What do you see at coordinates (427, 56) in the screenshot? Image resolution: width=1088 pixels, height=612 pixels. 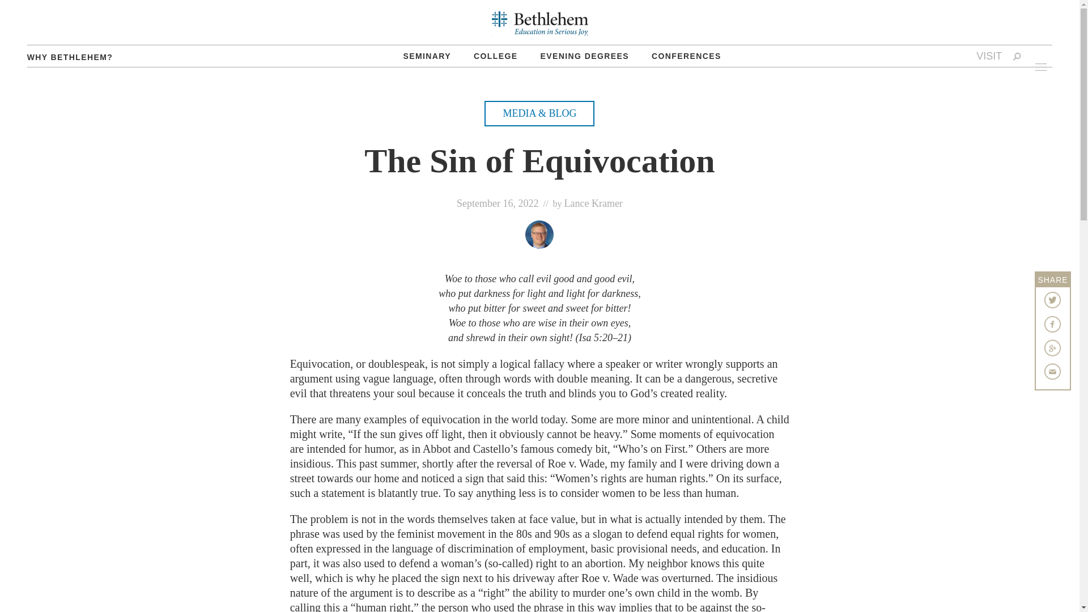 I see `SEMINARY` at bounding box center [427, 56].